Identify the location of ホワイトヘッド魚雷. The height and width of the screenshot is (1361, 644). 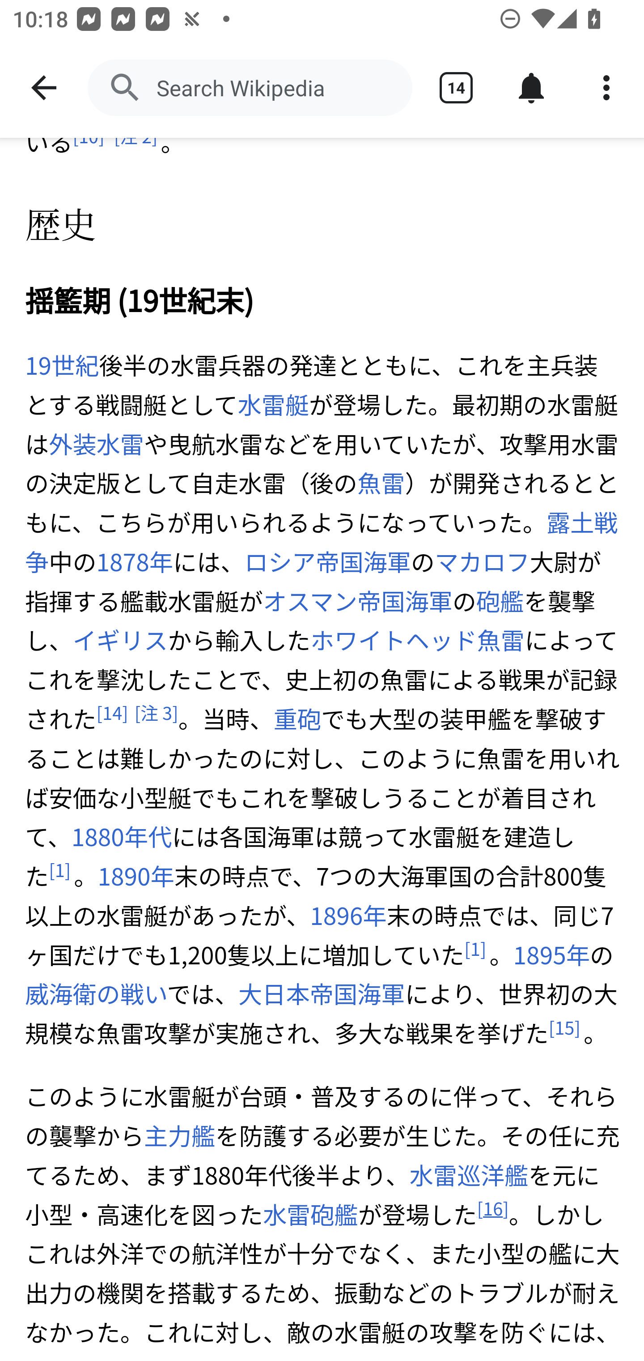
(418, 640).